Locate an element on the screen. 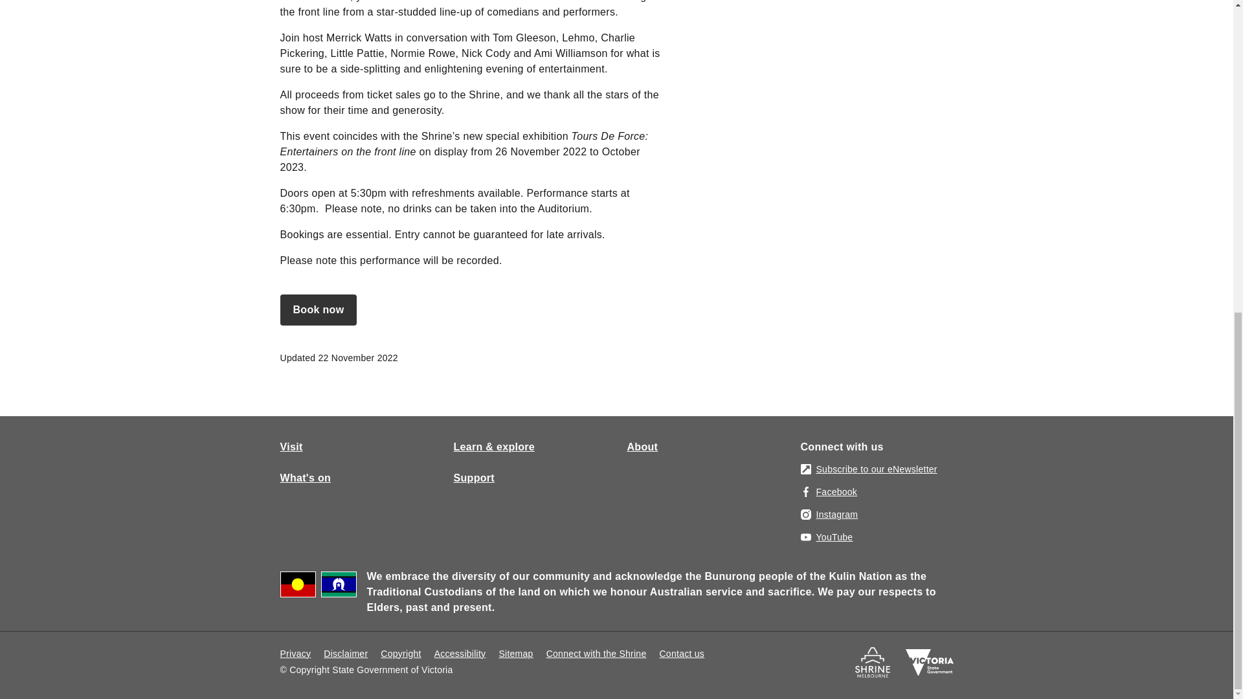 This screenshot has height=699, width=1243. Contact us is located at coordinates (681, 654).